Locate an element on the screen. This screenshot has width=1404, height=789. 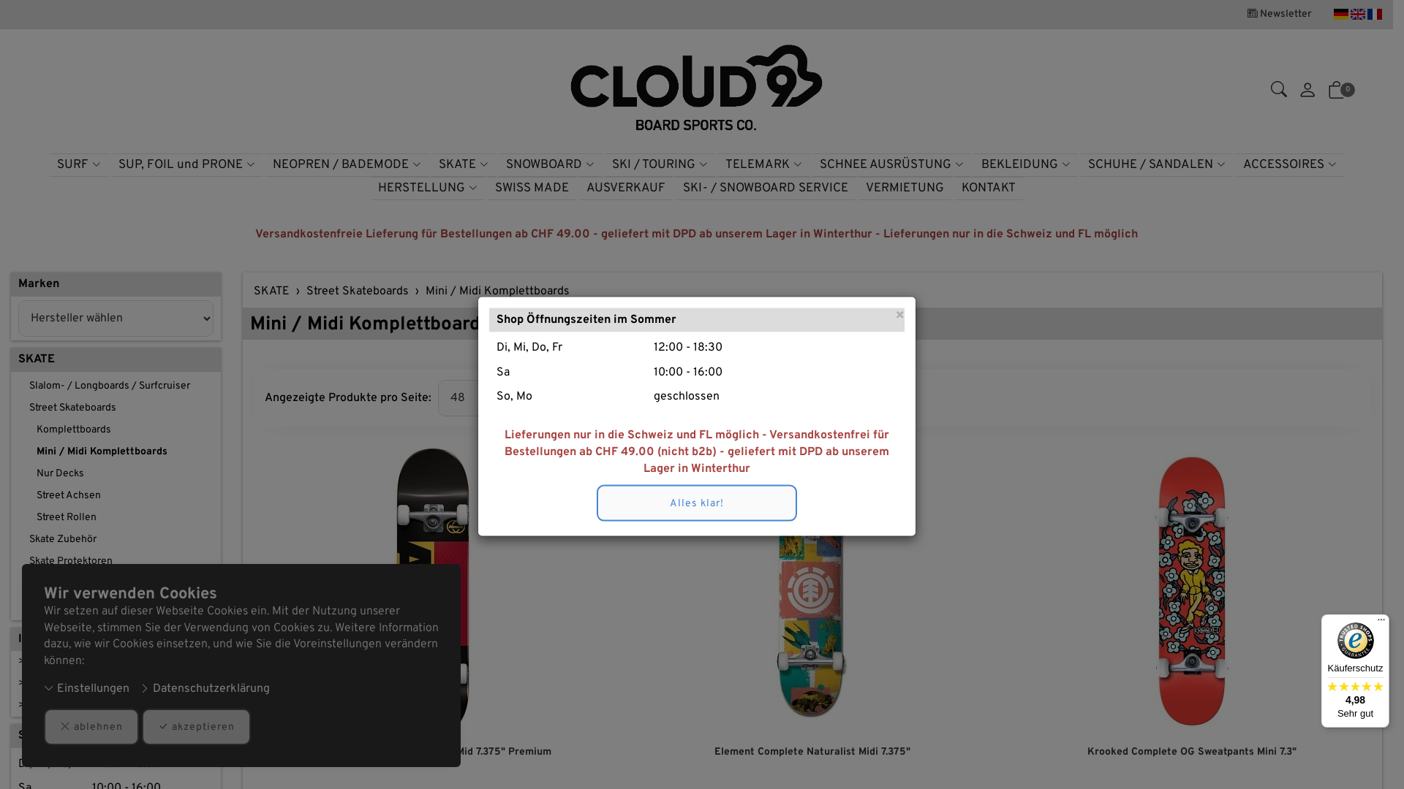
TELEMARK is located at coordinates (763, 165).